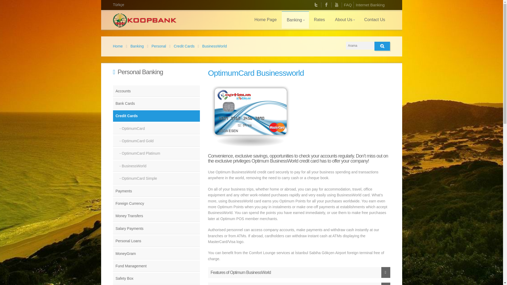  Describe the element at coordinates (266, 20) in the screenshot. I see `Home Page` at that location.